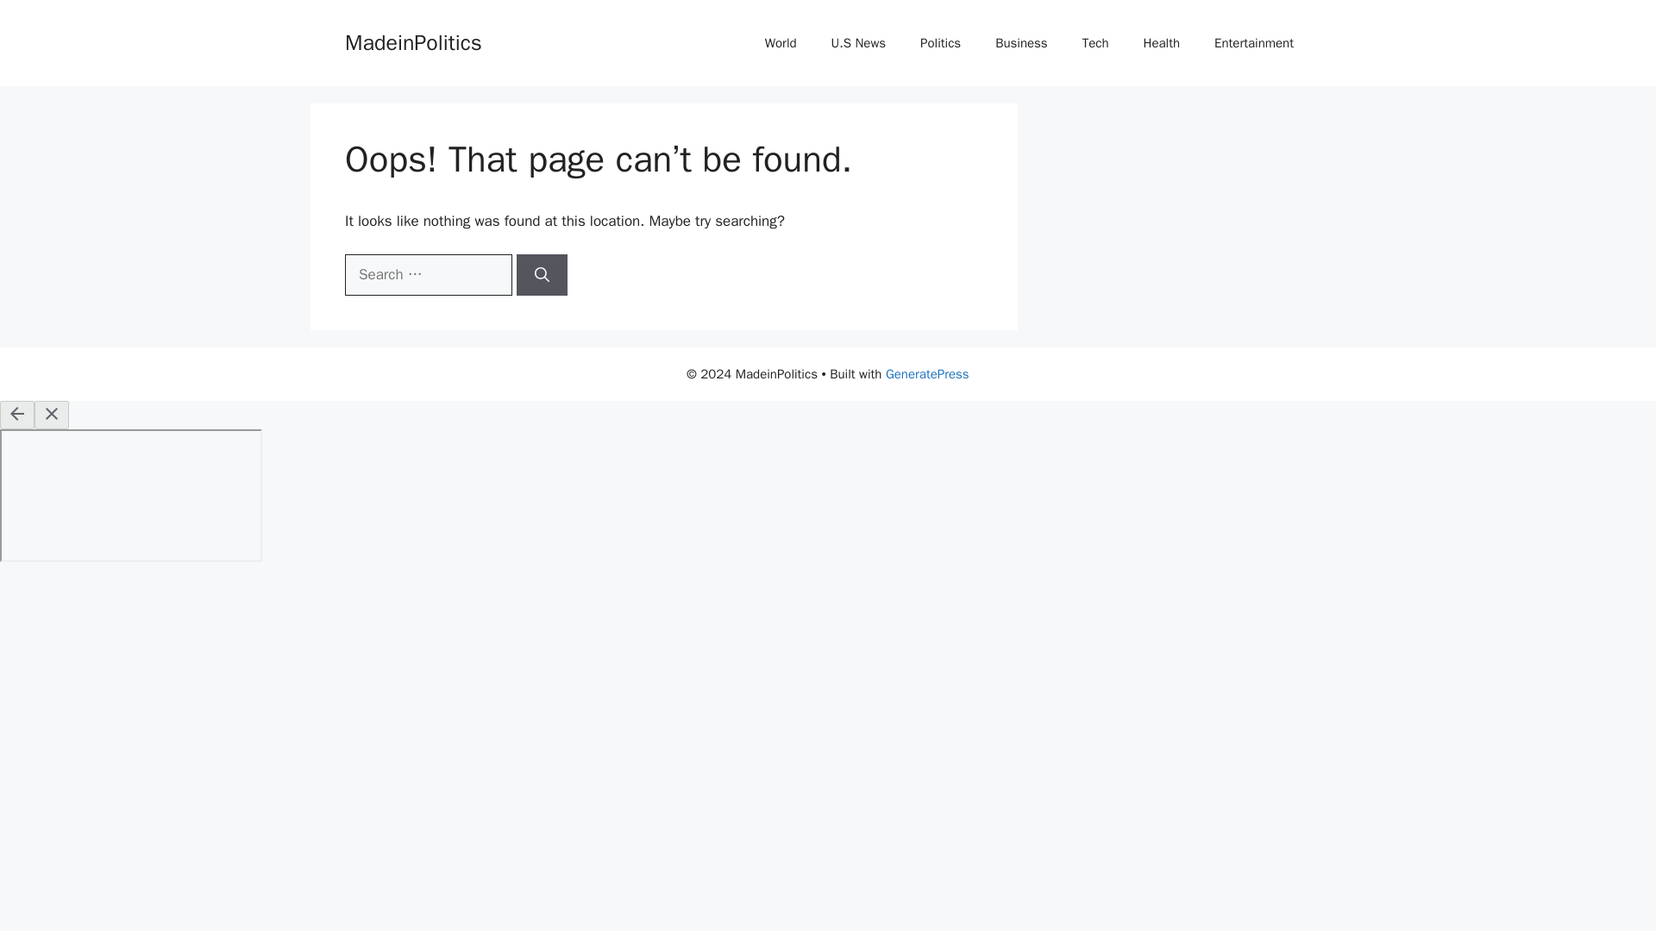 Image resolution: width=1656 pixels, height=931 pixels. Describe the element at coordinates (1161, 43) in the screenshot. I see `Health` at that location.